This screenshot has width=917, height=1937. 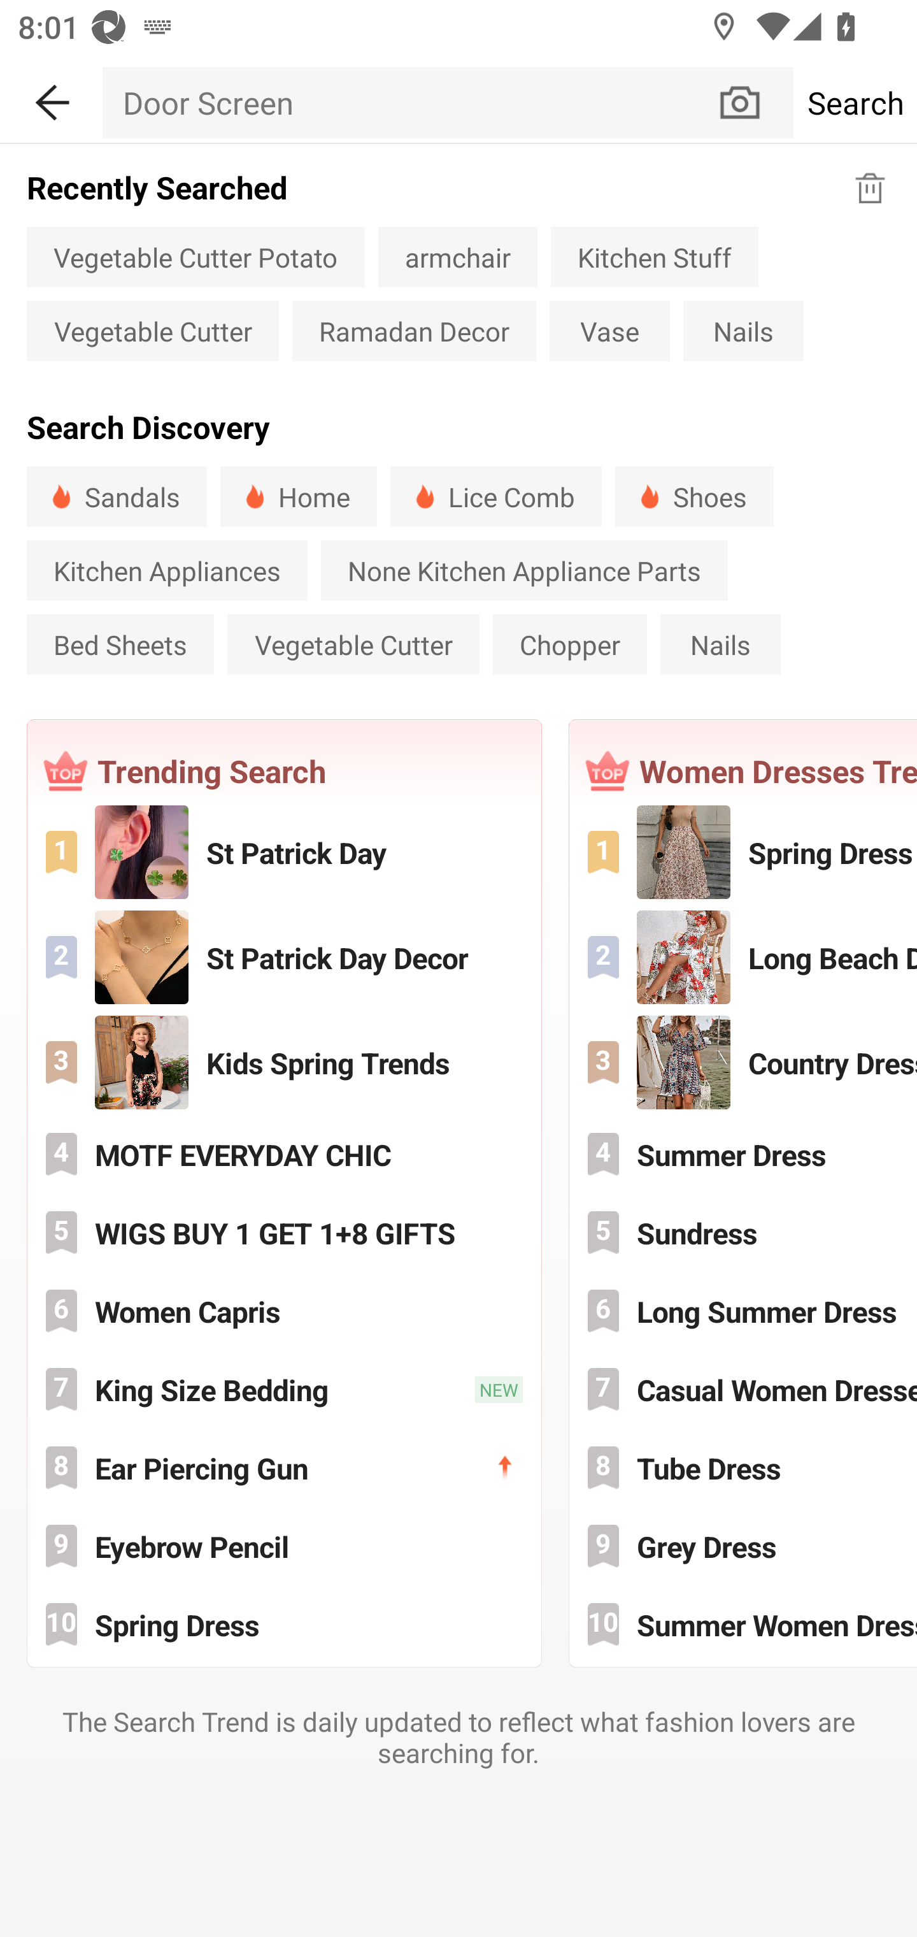 I want to click on Long Summer Dress 6 Long Summer Dress, so click(x=744, y=1311).